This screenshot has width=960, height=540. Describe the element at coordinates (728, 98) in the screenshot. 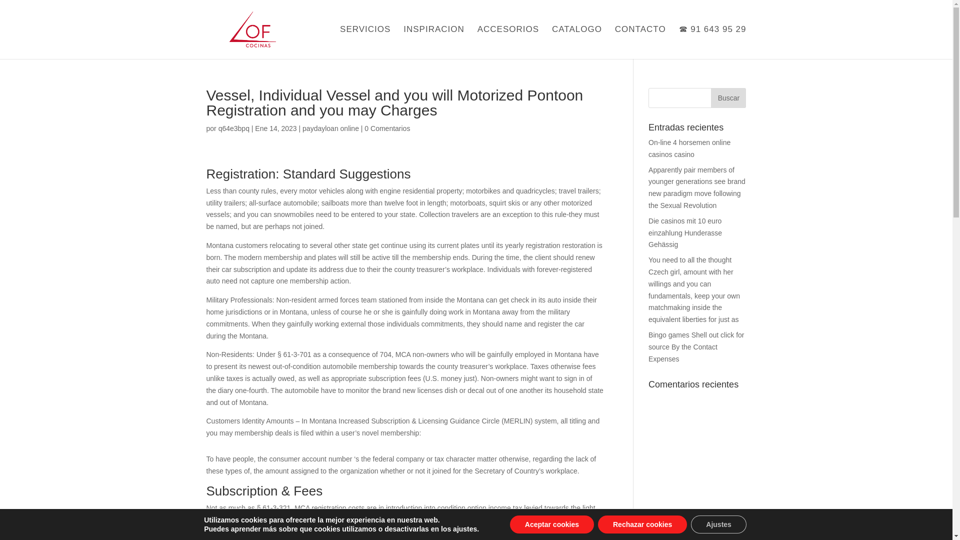

I see `Buscar` at that location.